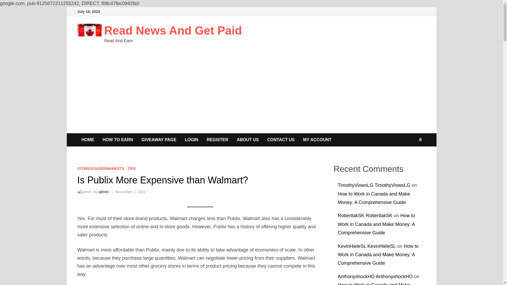 This screenshot has height=285, width=507. I want to click on HOME, so click(88, 140).